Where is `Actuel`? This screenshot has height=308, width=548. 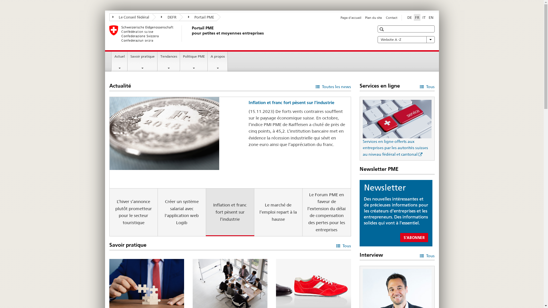
Actuel is located at coordinates (120, 62).